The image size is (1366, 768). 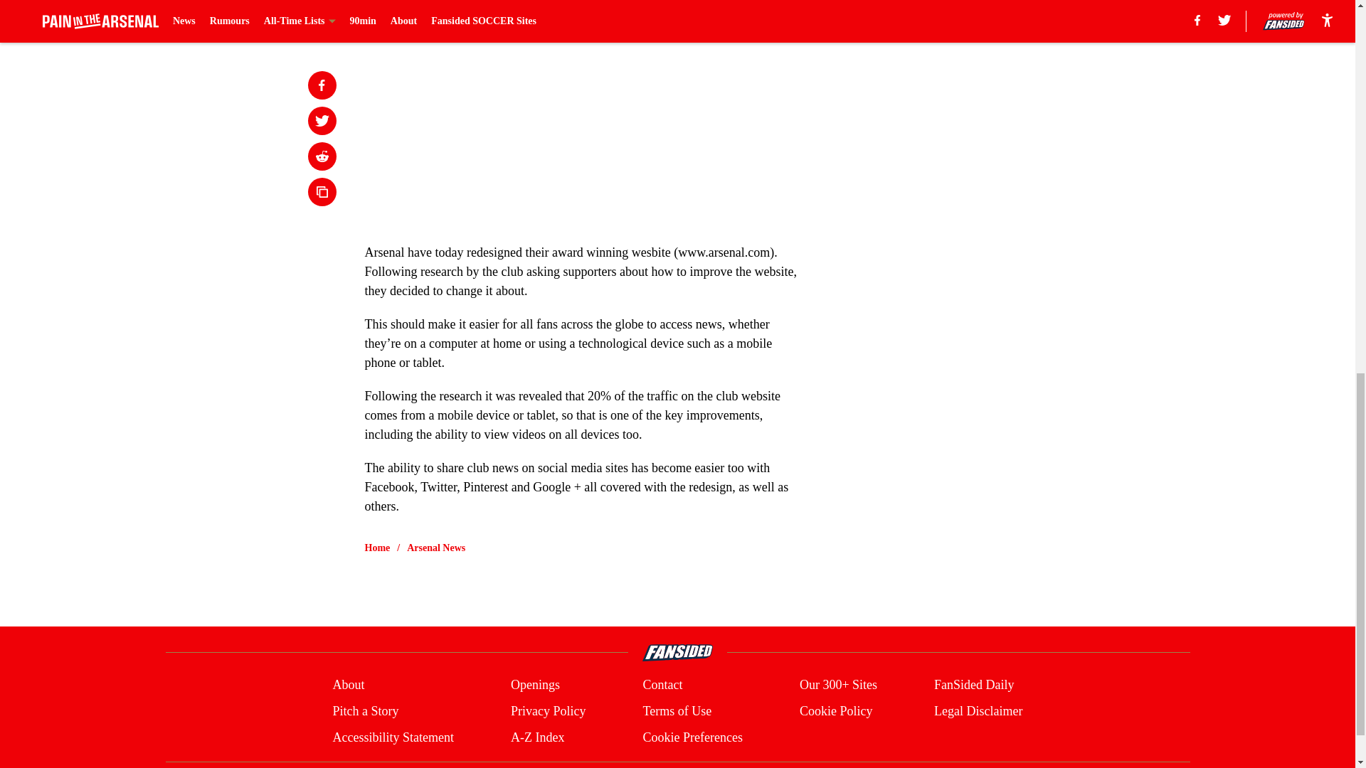 What do you see at coordinates (677, 711) in the screenshot?
I see `Terms of Use` at bounding box center [677, 711].